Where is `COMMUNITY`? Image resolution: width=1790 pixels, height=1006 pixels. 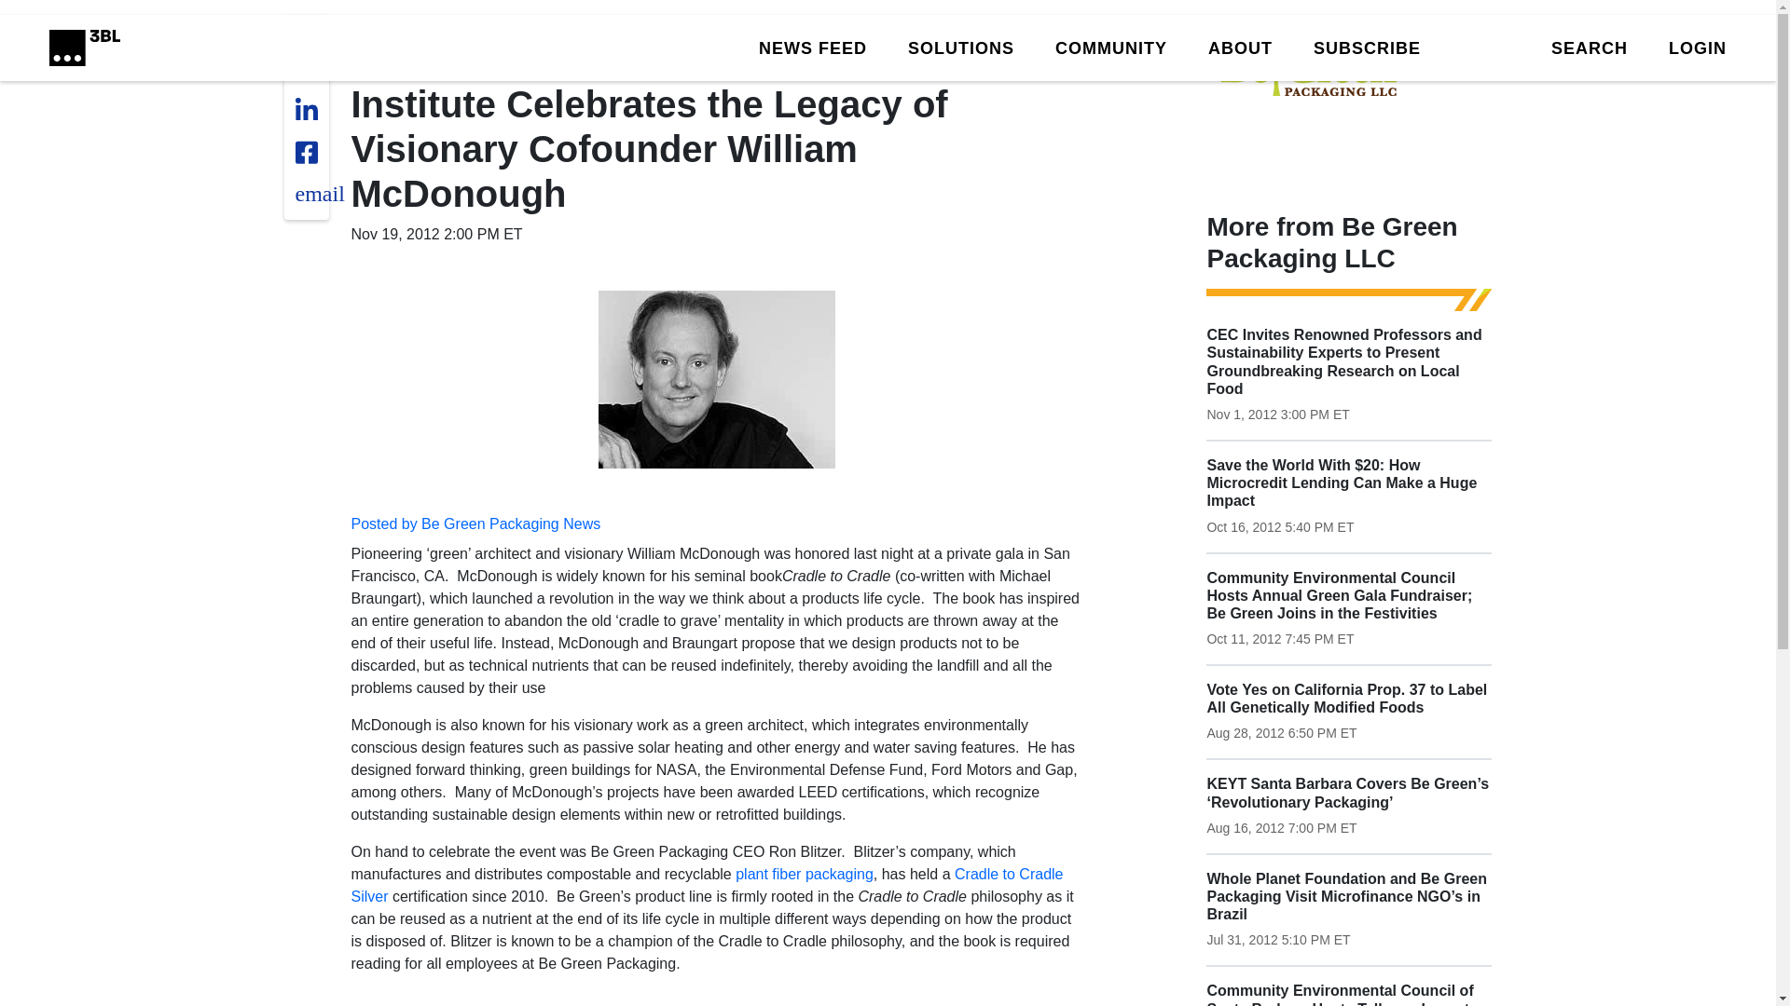
COMMUNITY is located at coordinates (1111, 47).